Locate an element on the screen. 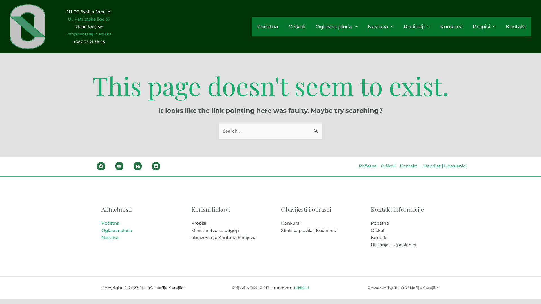  Ministarstvo za odgoj i obrazovanje Kantona Sarajevo is located at coordinates (223, 234).